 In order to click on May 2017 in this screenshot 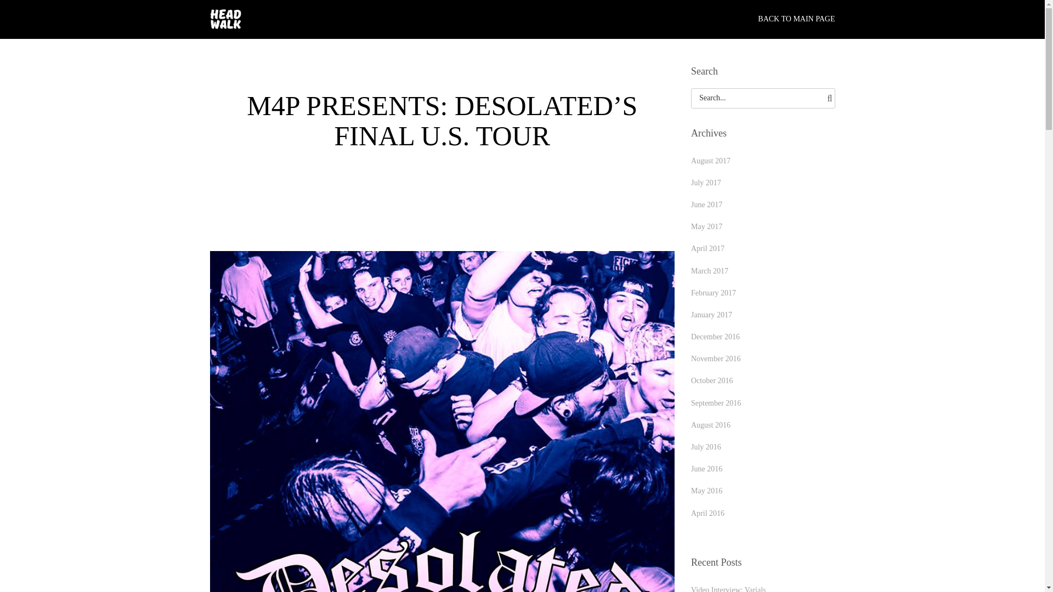, I will do `click(706, 227)`.